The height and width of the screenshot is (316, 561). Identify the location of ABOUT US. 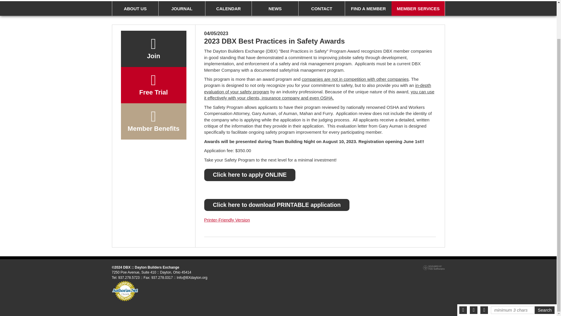
(135, 8).